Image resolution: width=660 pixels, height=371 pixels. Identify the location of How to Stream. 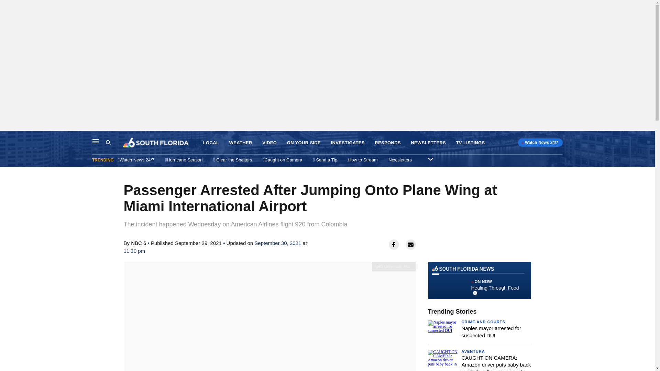
(363, 160).